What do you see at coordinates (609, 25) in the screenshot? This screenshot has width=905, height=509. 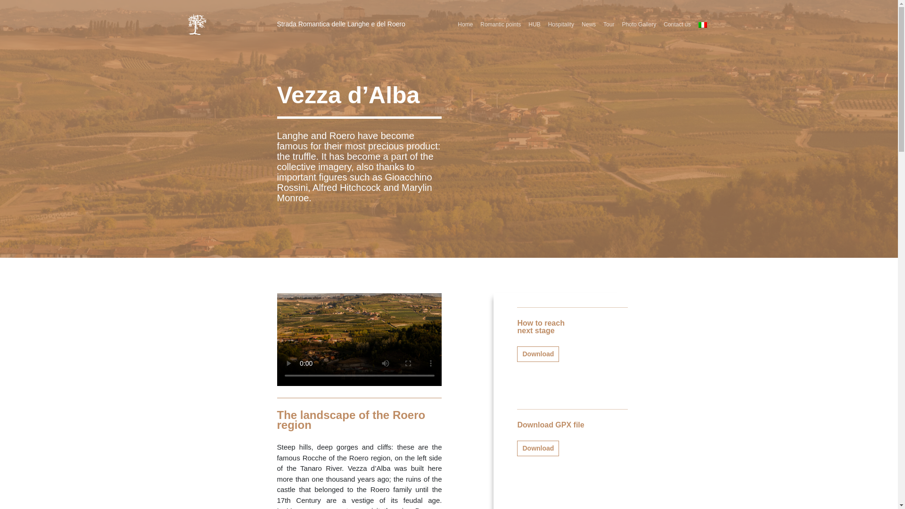 I see `Tour` at bounding box center [609, 25].